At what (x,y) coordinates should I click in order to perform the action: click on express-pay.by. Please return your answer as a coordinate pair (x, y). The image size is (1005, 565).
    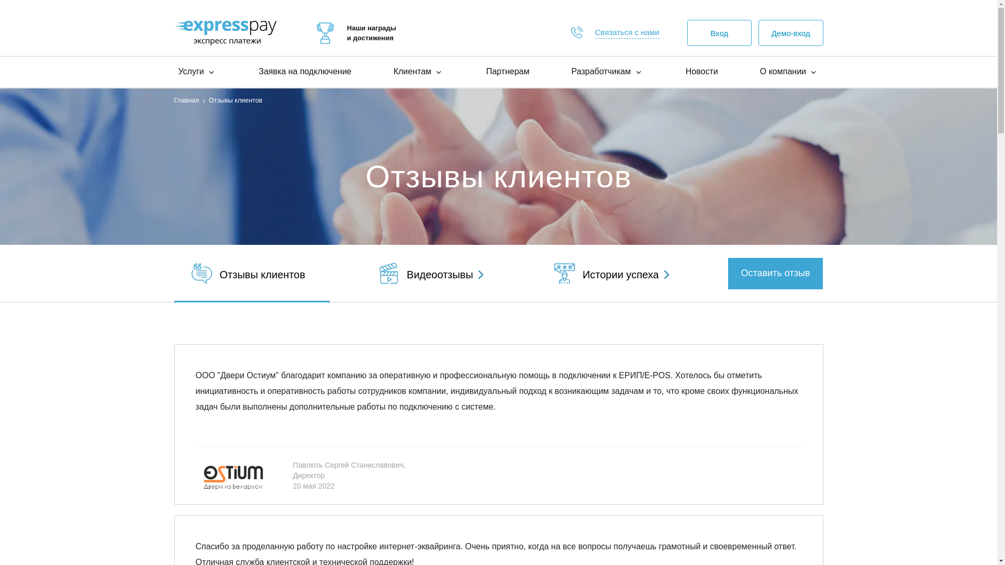
    Looking at the image, I should click on (326, 33).